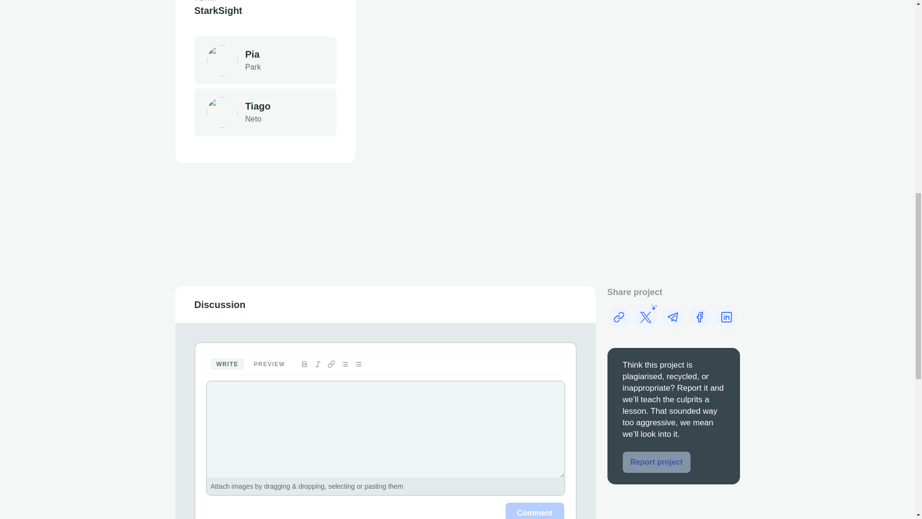 This screenshot has height=519, width=922. I want to click on Report project, so click(656, 462).